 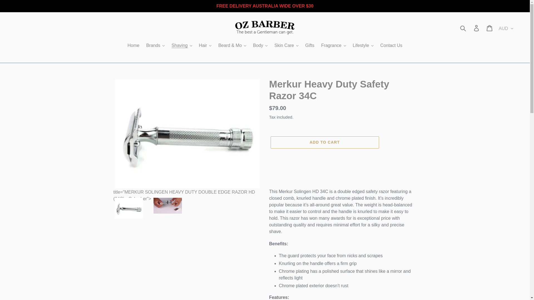 I want to click on Ozbarber, so click(x=265, y=28).